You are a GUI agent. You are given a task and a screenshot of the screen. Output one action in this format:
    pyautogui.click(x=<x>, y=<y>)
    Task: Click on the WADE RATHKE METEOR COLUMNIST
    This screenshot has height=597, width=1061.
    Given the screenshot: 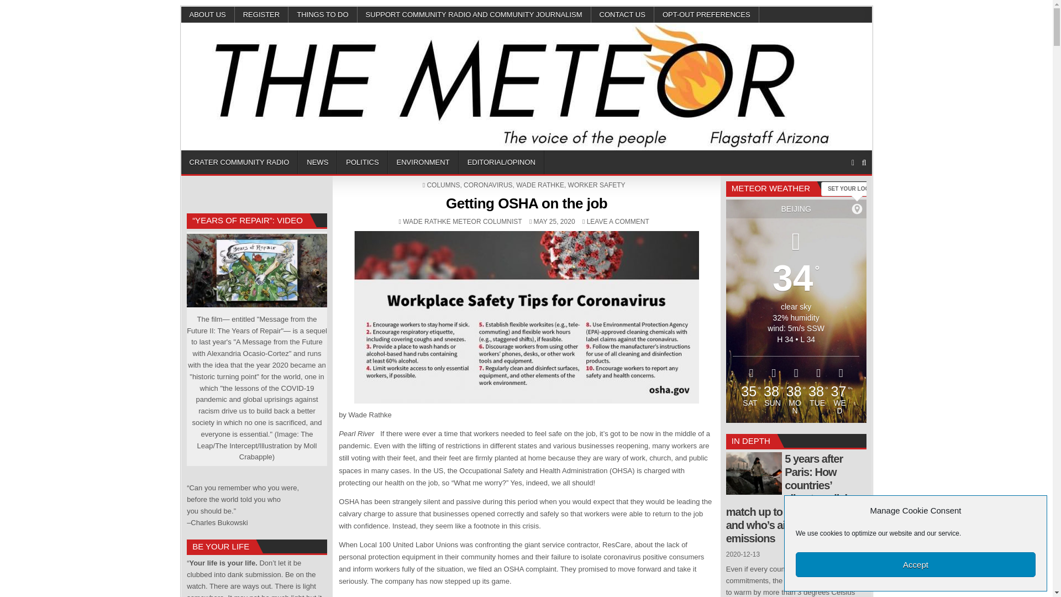 What is the action you would take?
    pyautogui.click(x=462, y=222)
    